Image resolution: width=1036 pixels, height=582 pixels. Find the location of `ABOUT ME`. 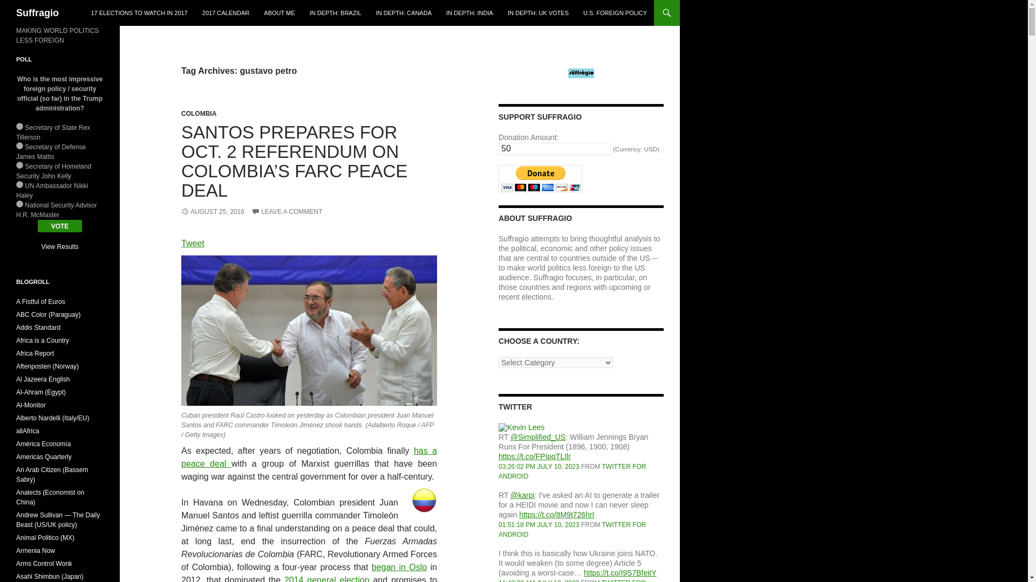

ABOUT ME is located at coordinates (279, 13).